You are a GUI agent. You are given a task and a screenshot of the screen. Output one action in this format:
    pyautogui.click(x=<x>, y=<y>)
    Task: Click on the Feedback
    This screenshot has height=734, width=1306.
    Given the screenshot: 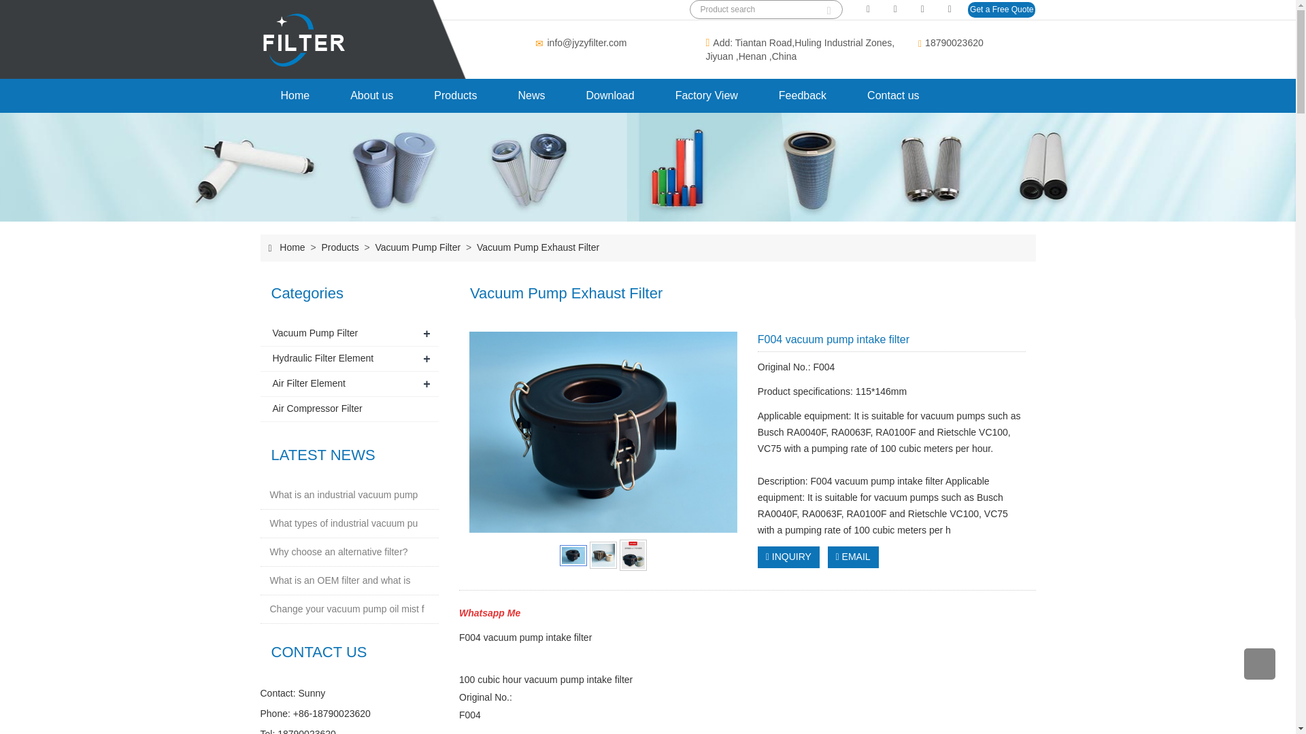 What is the action you would take?
    pyautogui.click(x=803, y=95)
    